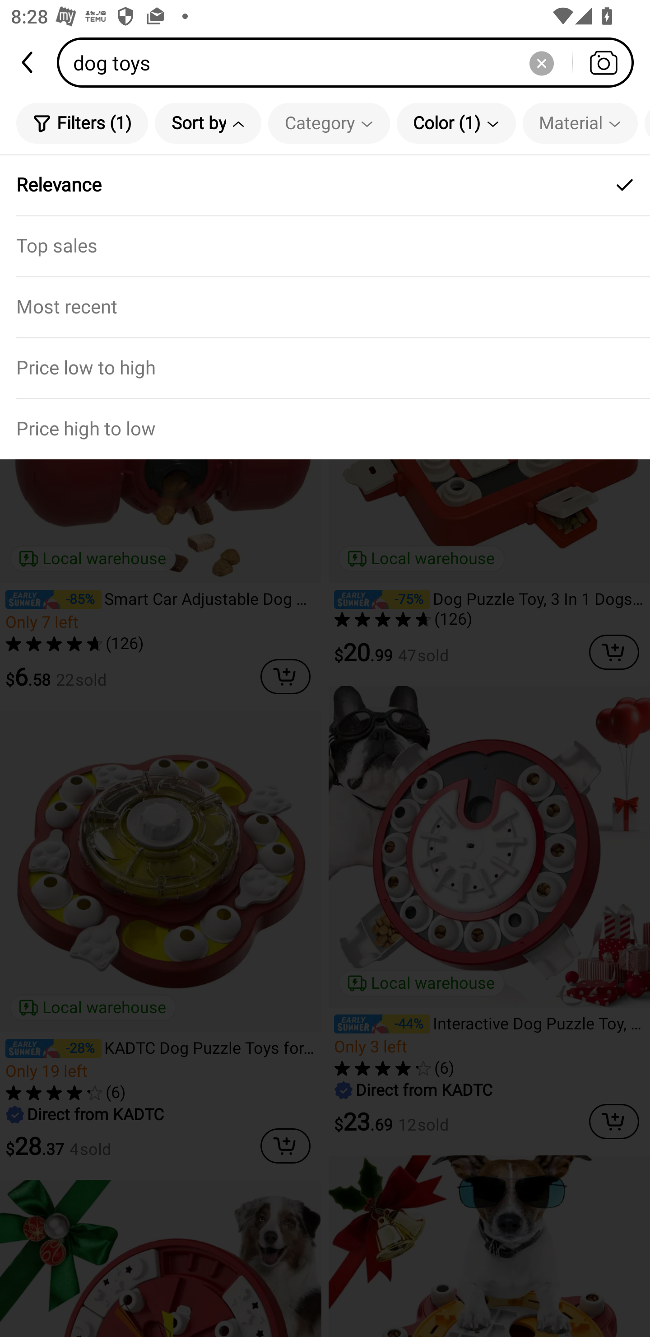  I want to click on Filters (1), so click(82, 123).